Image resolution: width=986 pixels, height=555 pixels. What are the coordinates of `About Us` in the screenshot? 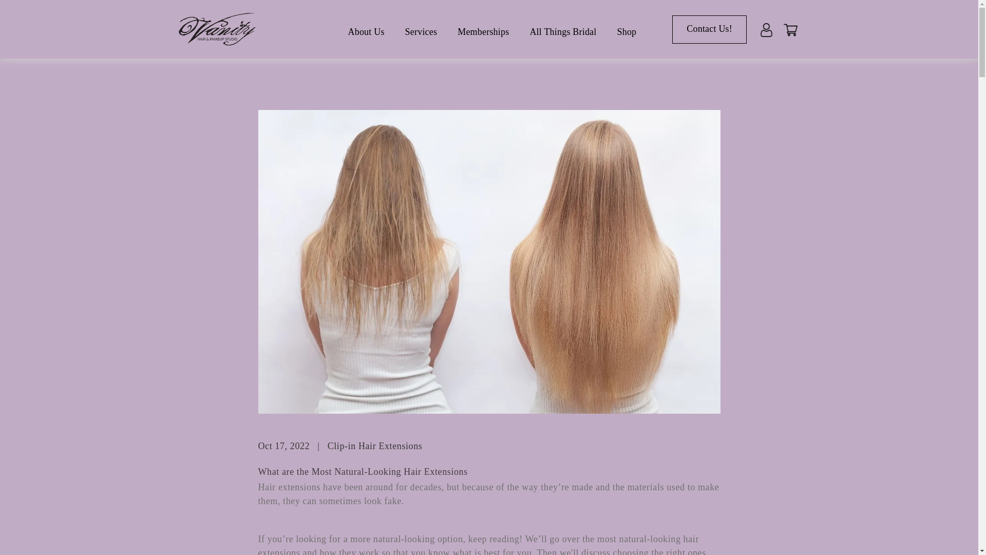 It's located at (366, 31).